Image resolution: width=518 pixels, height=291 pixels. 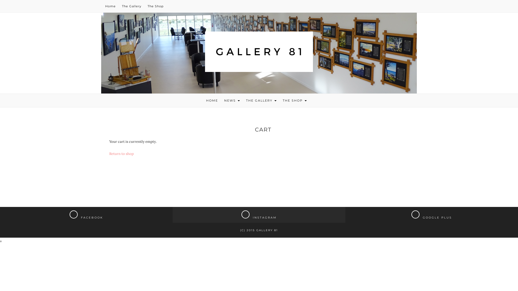 What do you see at coordinates (86, 215) in the screenshot?
I see `  FACEBOOK` at bounding box center [86, 215].